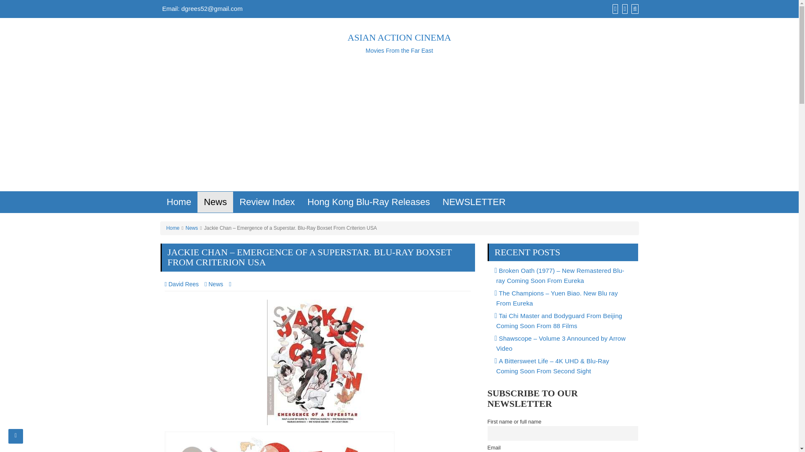  I want to click on Hong Kong Blu-Ray Releases, so click(474, 202).